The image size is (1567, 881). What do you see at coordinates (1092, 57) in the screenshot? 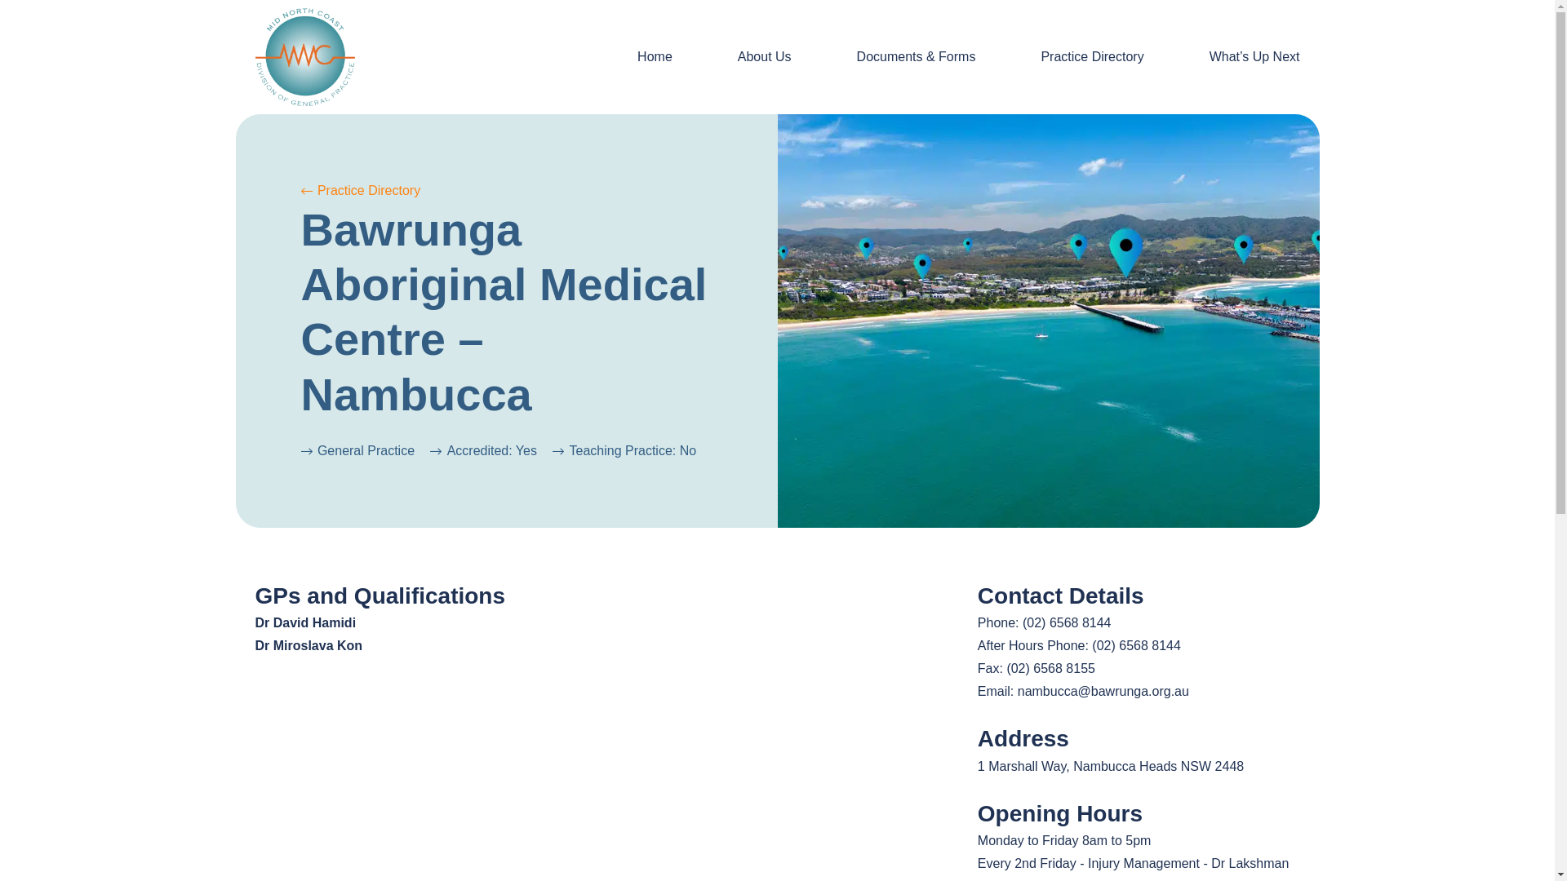
I see `Practice Directory` at bounding box center [1092, 57].